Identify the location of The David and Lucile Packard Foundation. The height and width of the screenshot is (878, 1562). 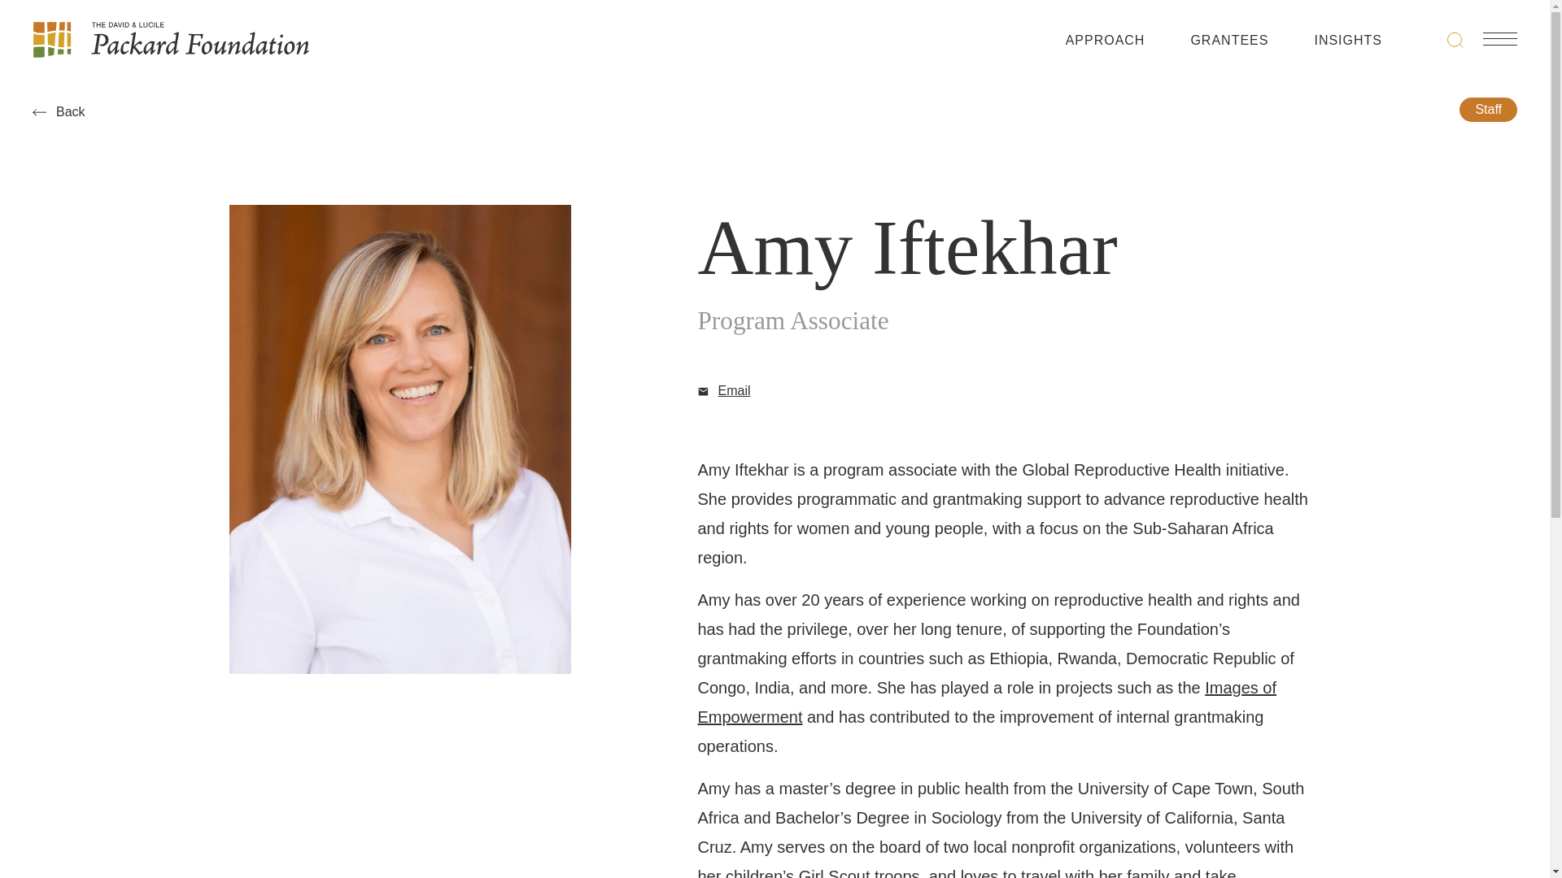
(171, 39).